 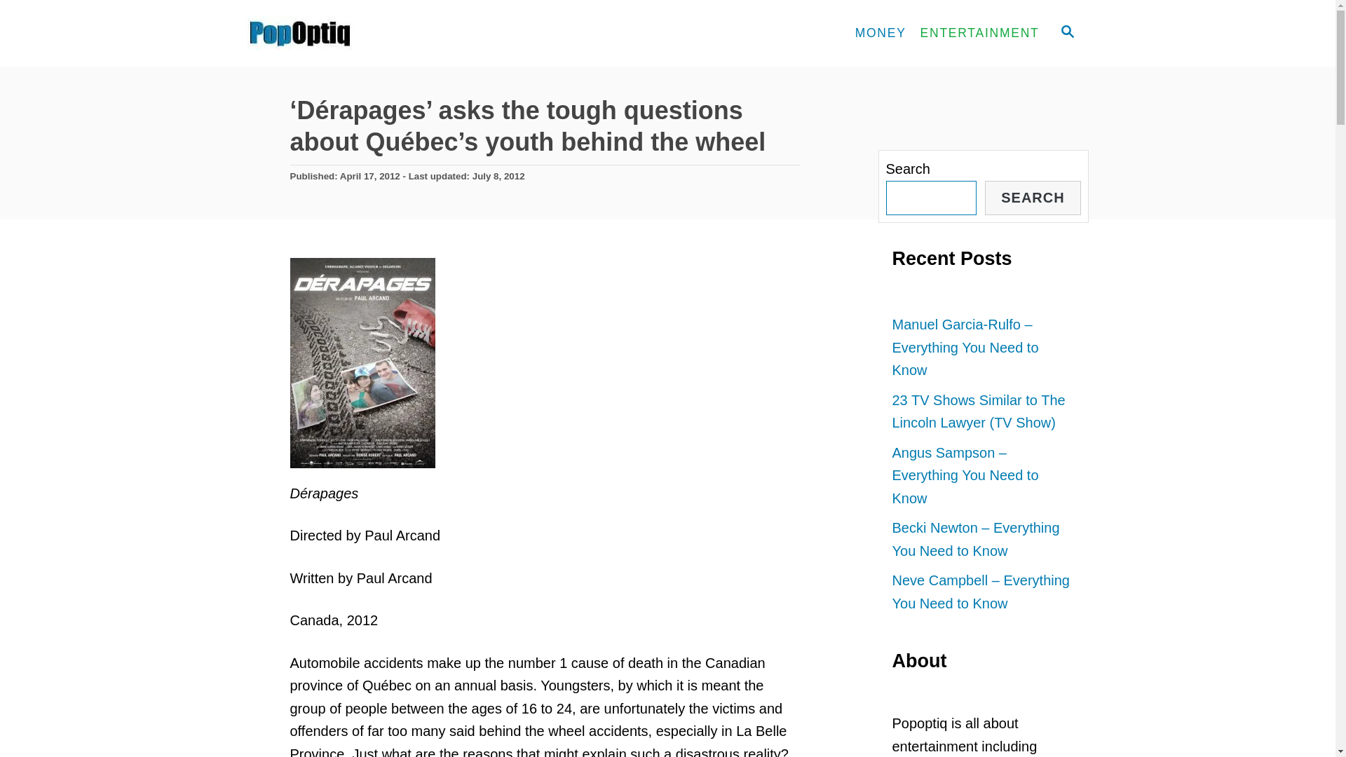 What do you see at coordinates (980, 34) in the screenshot?
I see `ENTERTAINMENT` at bounding box center [980, 34].